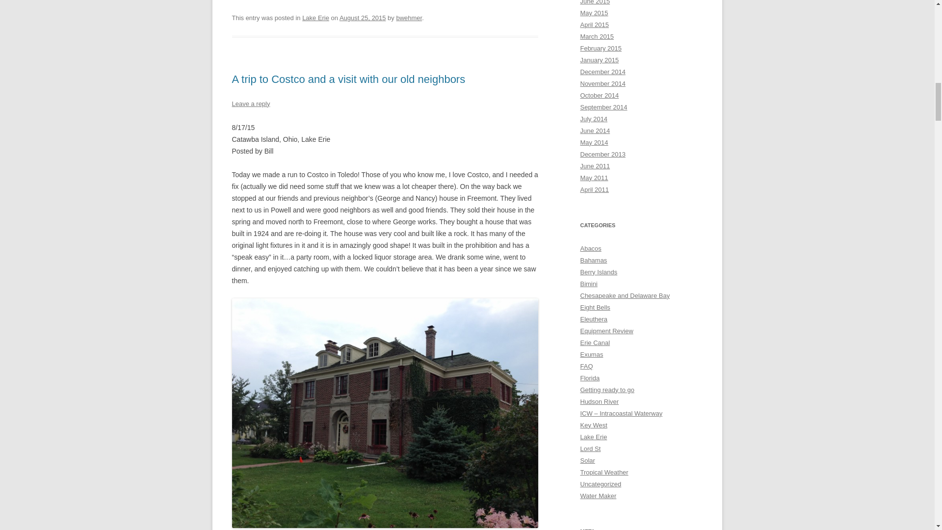  What do you see at coordinates (250, 104) in the screenshot?
I see `Leave a reply` at bounding box center [250, 104].